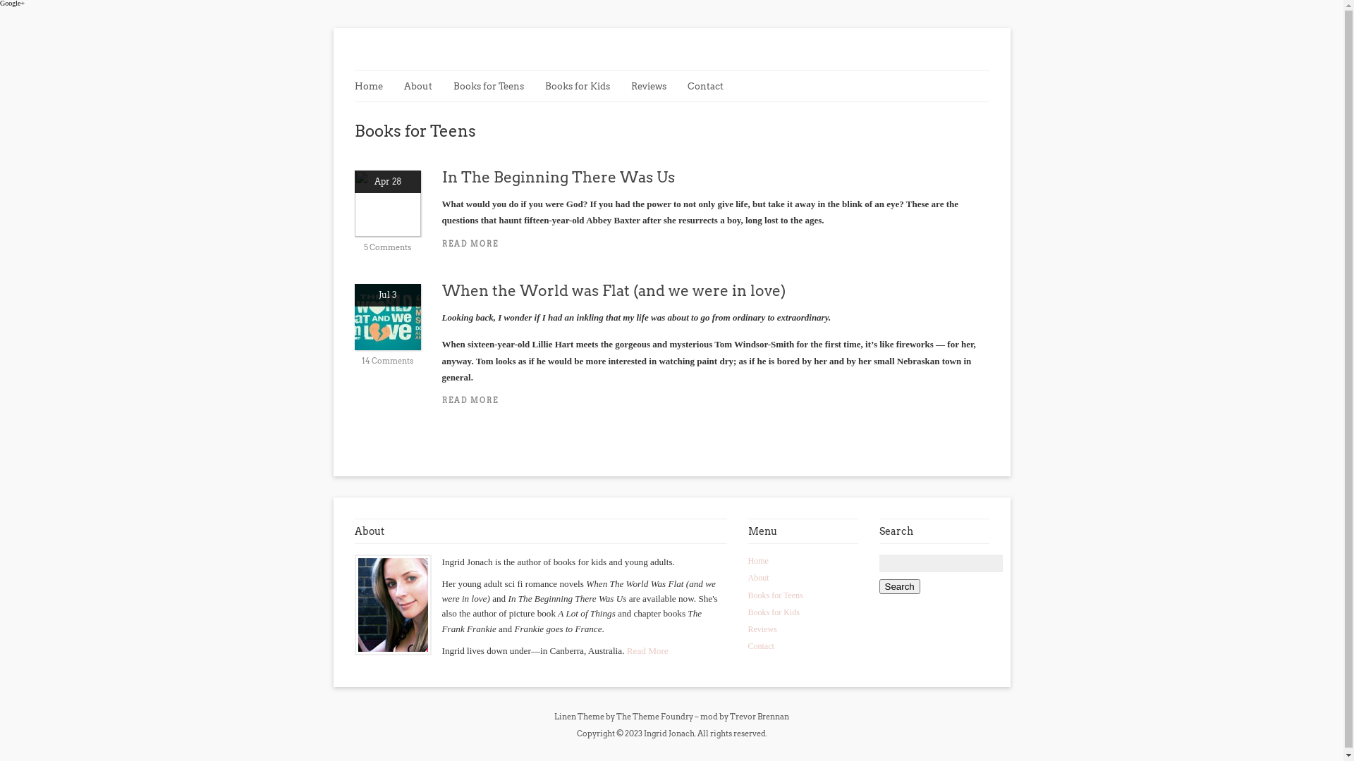 Image resolution: width=1354 pixels, height=761 pixels. Describe the element at coordinates (715, 400) in the screenshot. I see `READ MORE` at that location.